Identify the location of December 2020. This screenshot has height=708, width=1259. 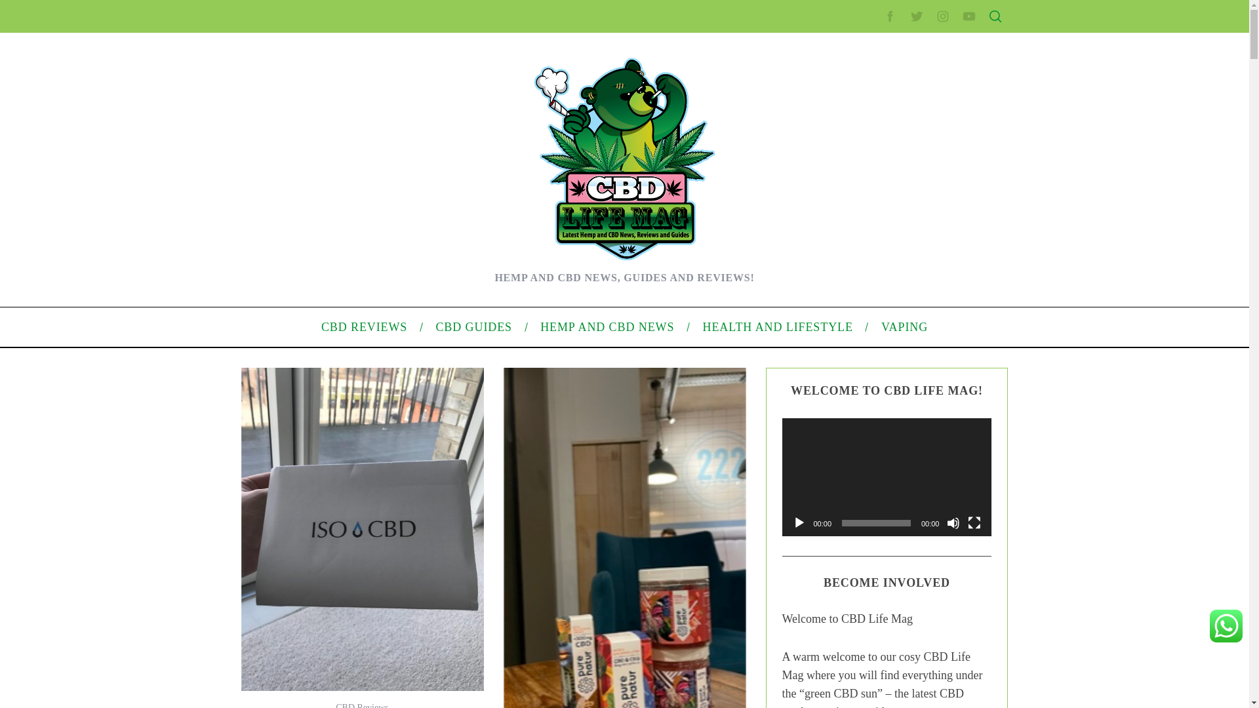
(868, 374).